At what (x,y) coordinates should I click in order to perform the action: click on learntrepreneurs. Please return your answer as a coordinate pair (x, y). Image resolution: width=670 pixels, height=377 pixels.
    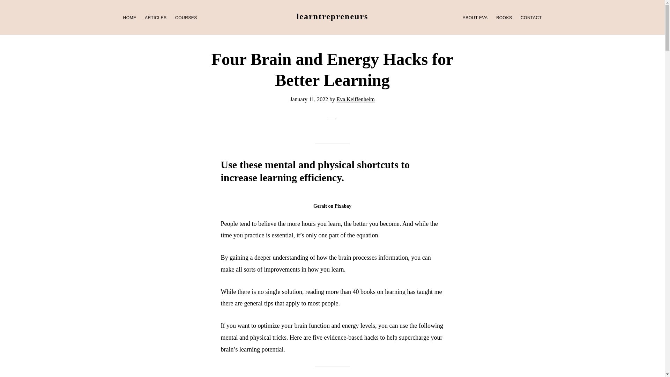
    Looking at the image, I should click on (333, 16).